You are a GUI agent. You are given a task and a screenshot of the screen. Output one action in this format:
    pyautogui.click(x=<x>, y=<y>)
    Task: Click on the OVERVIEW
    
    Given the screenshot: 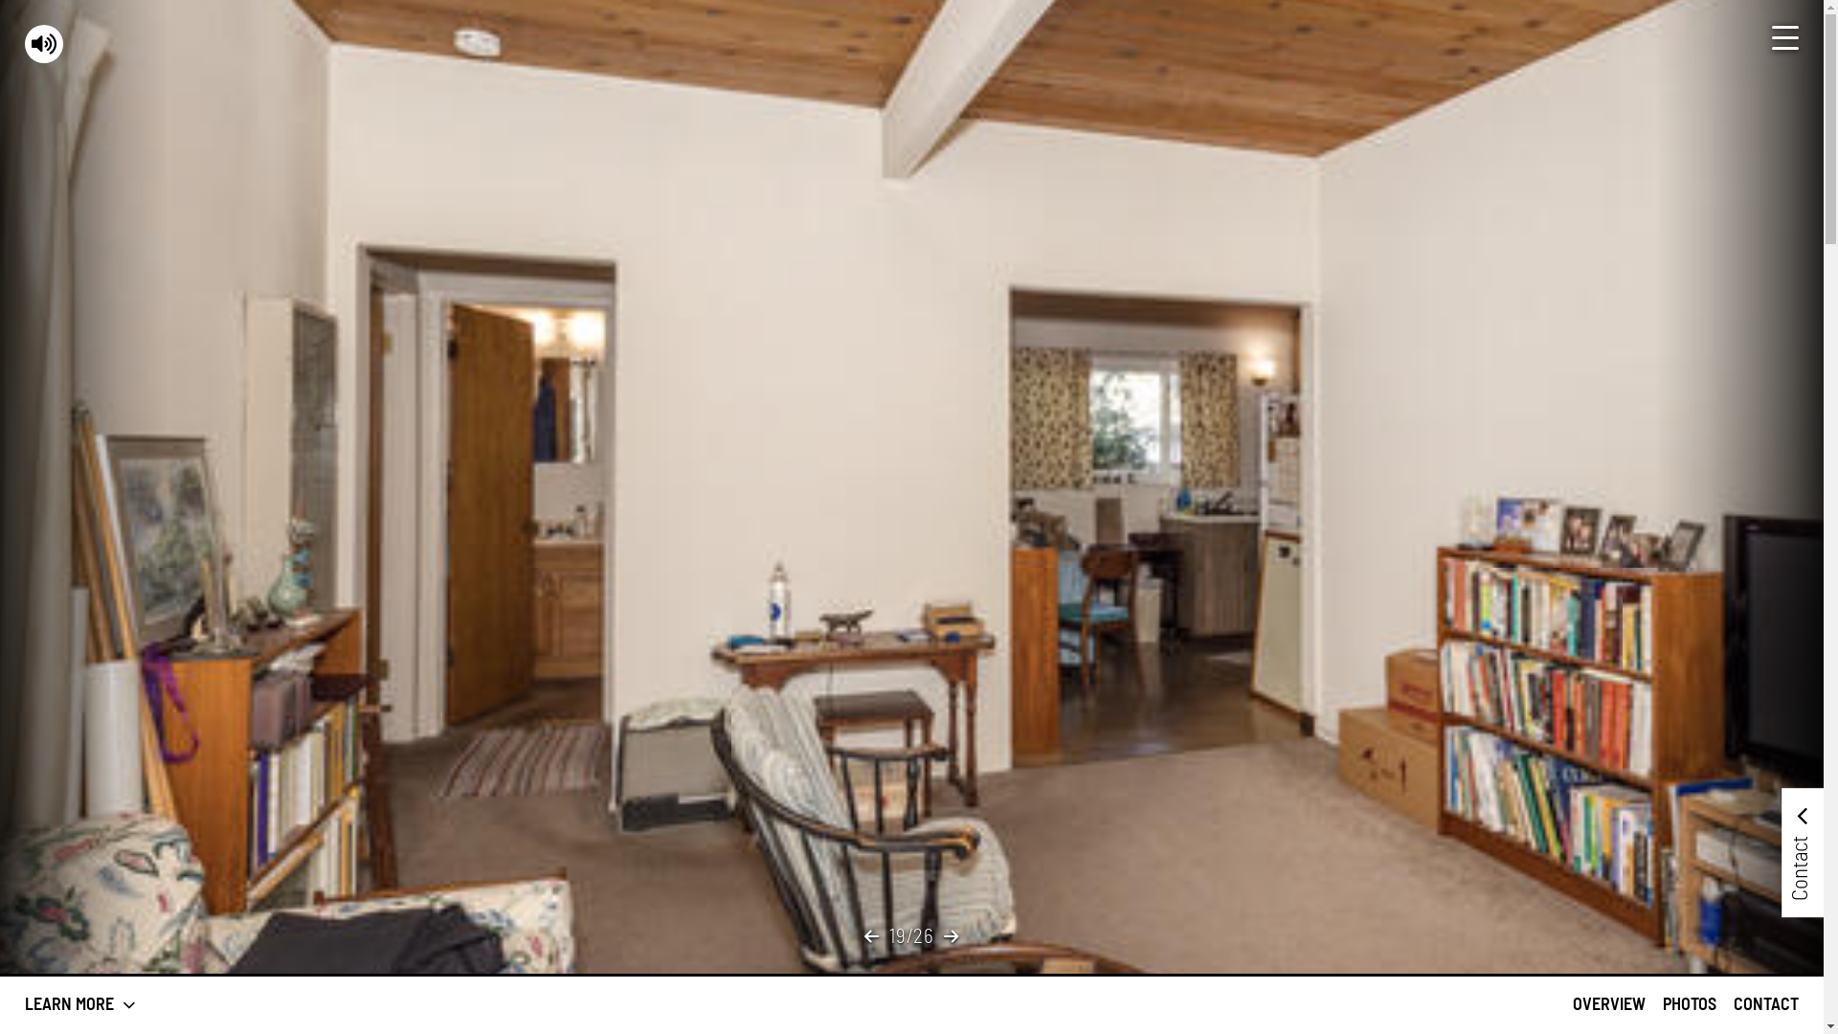 What is the action you would take?
    pyautogui.click(x=1609, y=1005)
    